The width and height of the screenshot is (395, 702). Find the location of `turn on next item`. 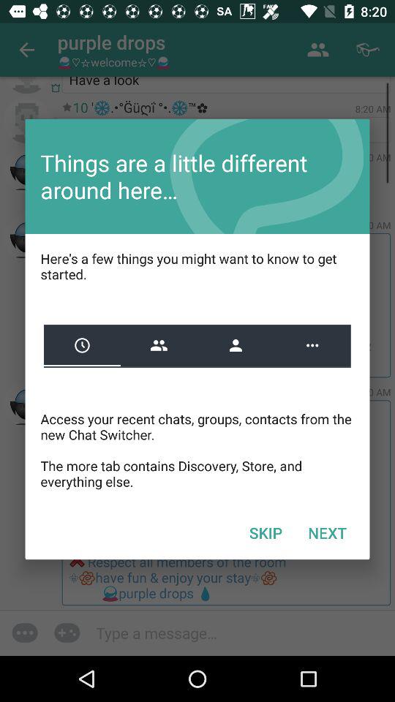

turn on next item is located at coordinates (327, 532).